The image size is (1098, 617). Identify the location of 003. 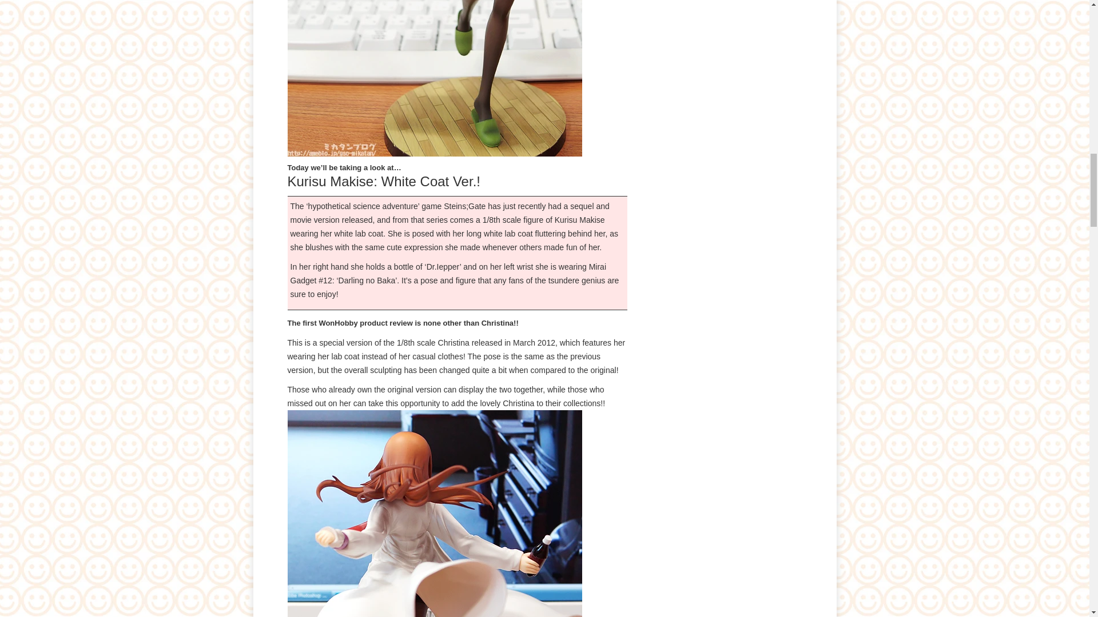
(434, 514).